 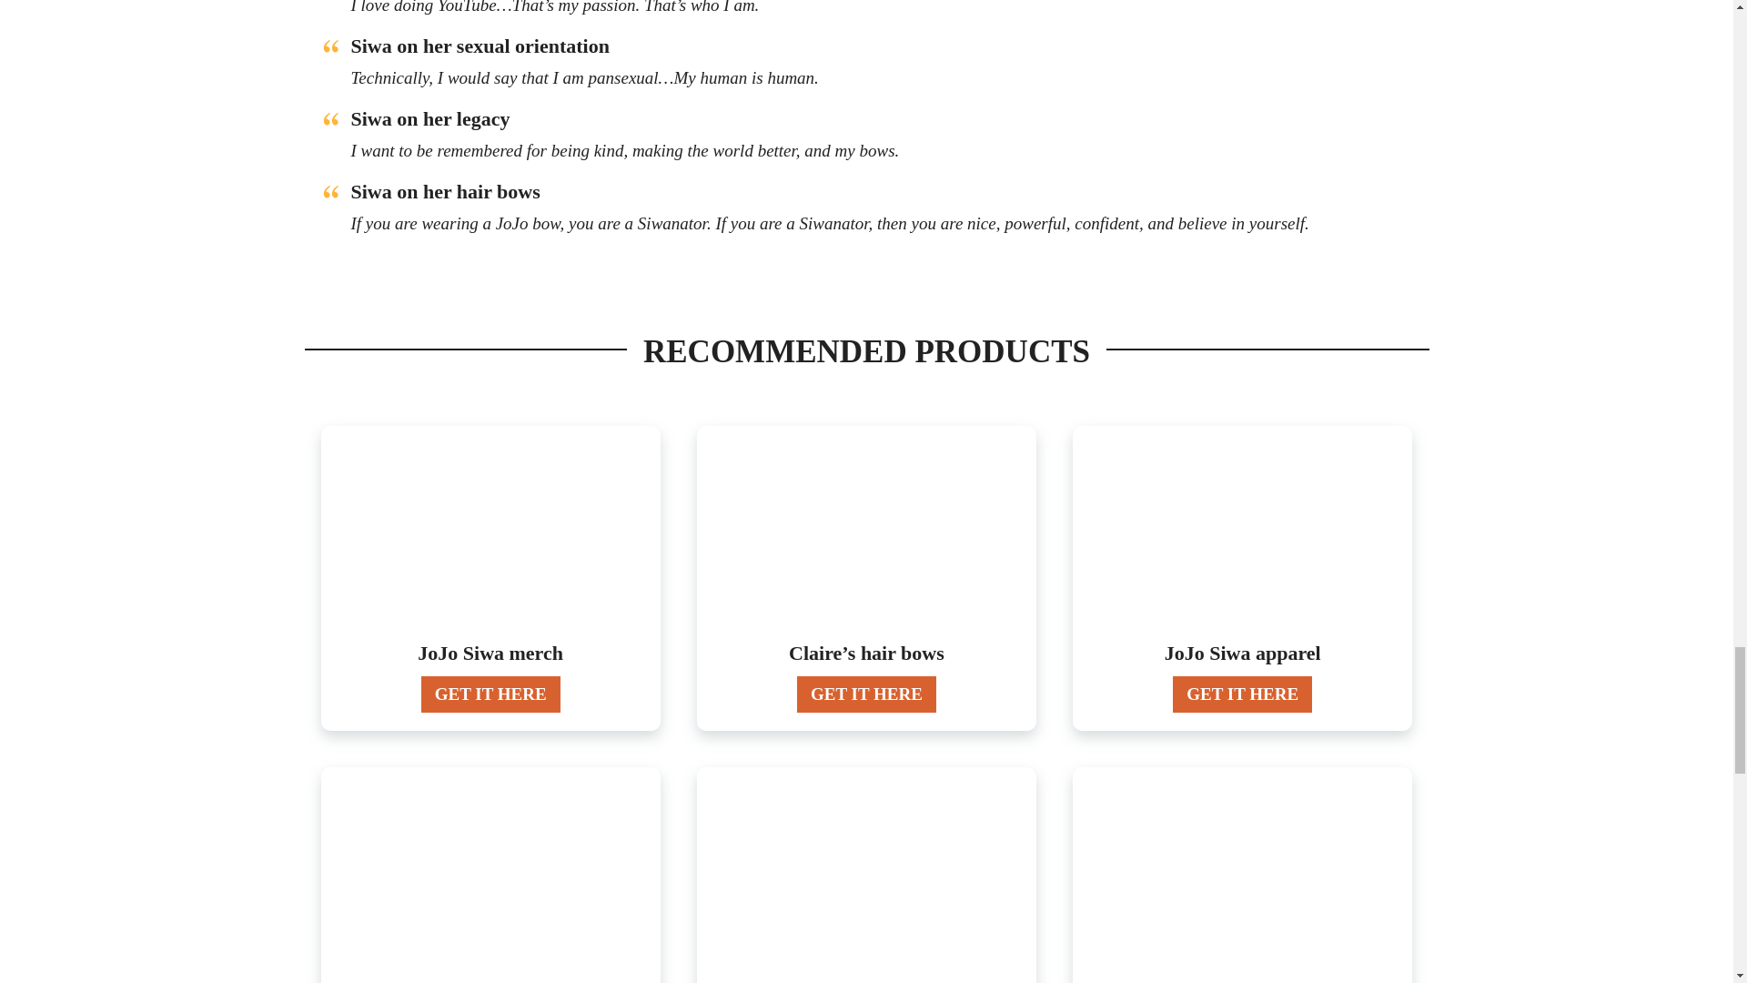 I want to click on jojo siwa apparel, so click(x=1243, y=535).